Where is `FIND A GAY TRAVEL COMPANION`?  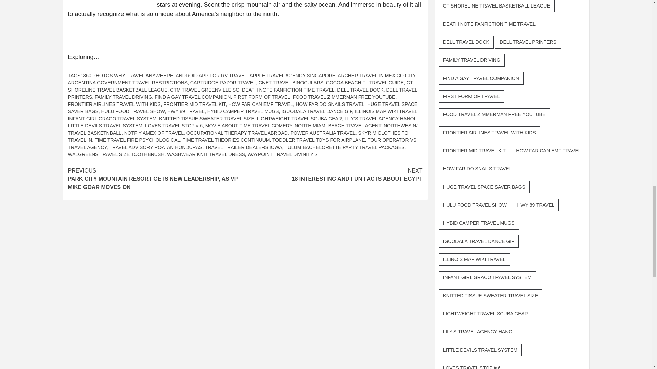
FIND A GAY TRAVEL COMPANION is located at coordinates (192, 97).